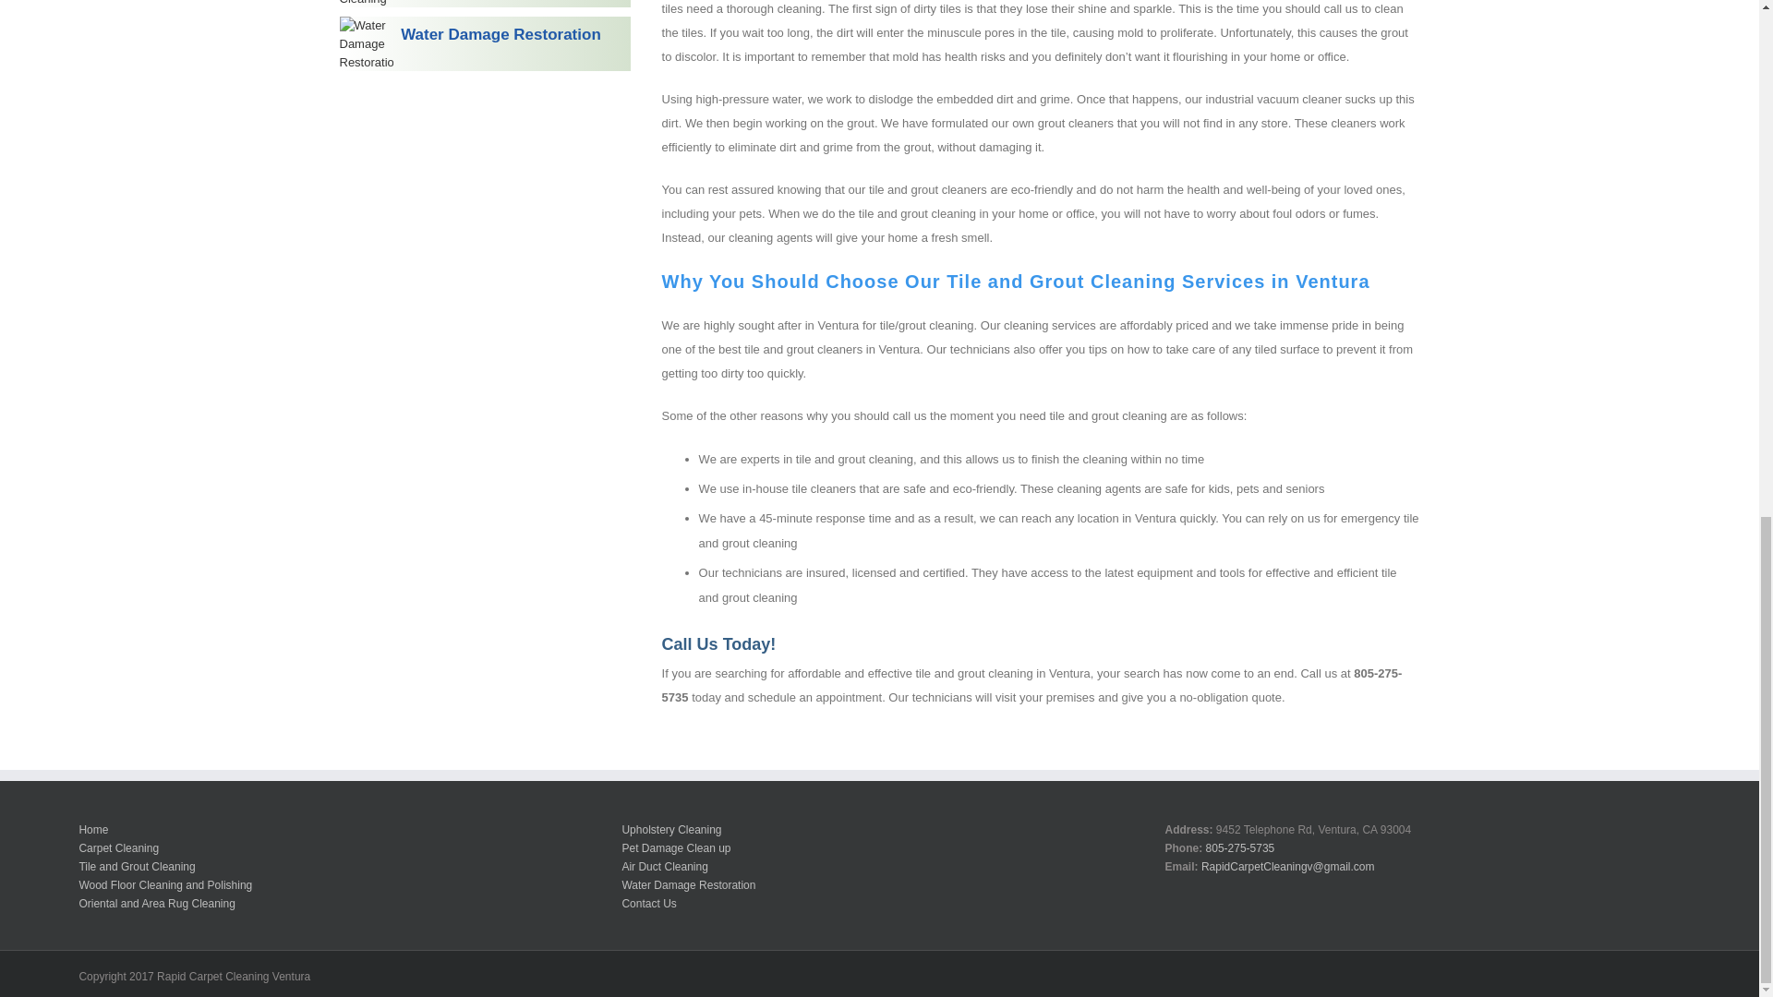 The height and width of the screenshot is (997, 1773). What do you see at coordinates (92, 829) in the screenshot?
I see `Home` at bounding box center [92, 829].